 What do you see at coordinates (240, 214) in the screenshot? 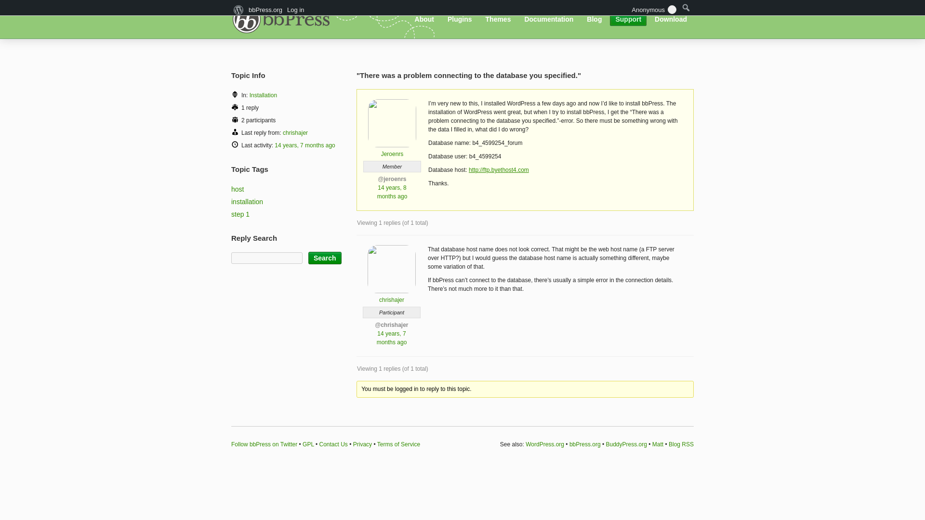
I see `step 1` at bounding box center [240, 214].